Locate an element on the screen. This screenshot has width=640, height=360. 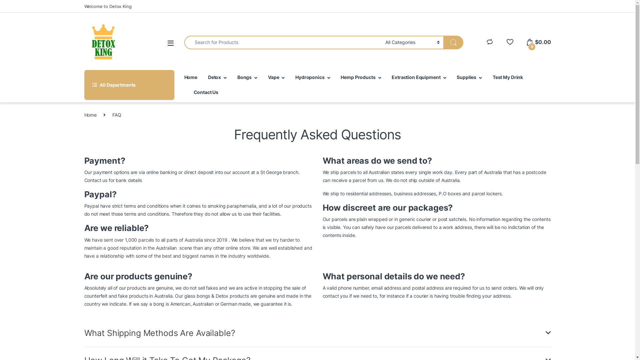
All Departments is located at coordinates (129, 85).